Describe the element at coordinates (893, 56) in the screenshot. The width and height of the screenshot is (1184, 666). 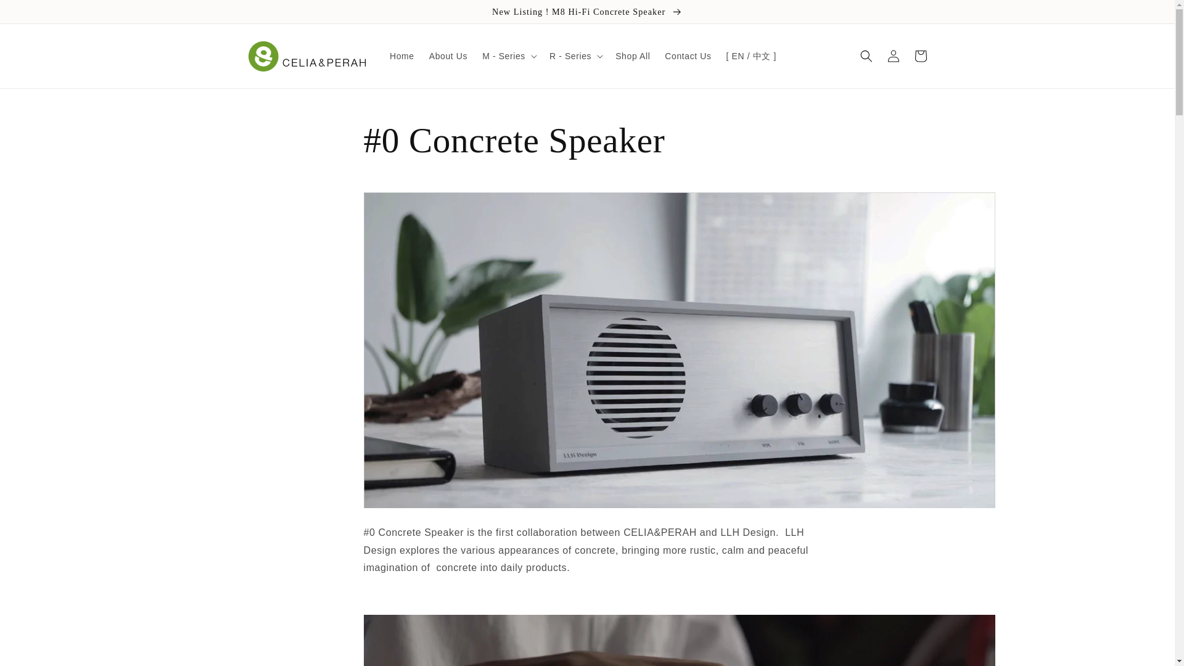
I see `Log in` at that location.